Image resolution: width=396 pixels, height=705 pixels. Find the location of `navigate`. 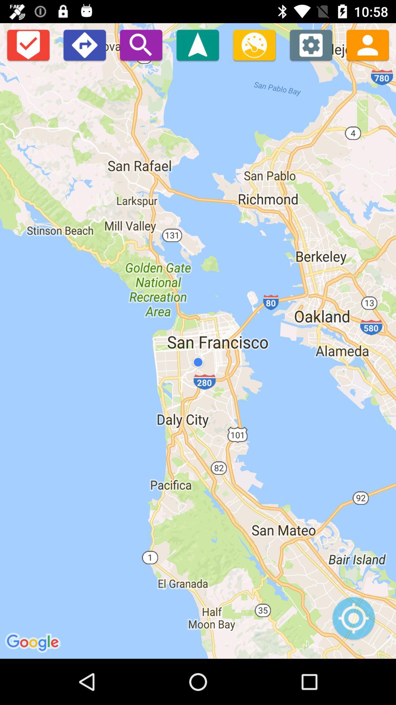

navigate is located at coordinates (198, 45).